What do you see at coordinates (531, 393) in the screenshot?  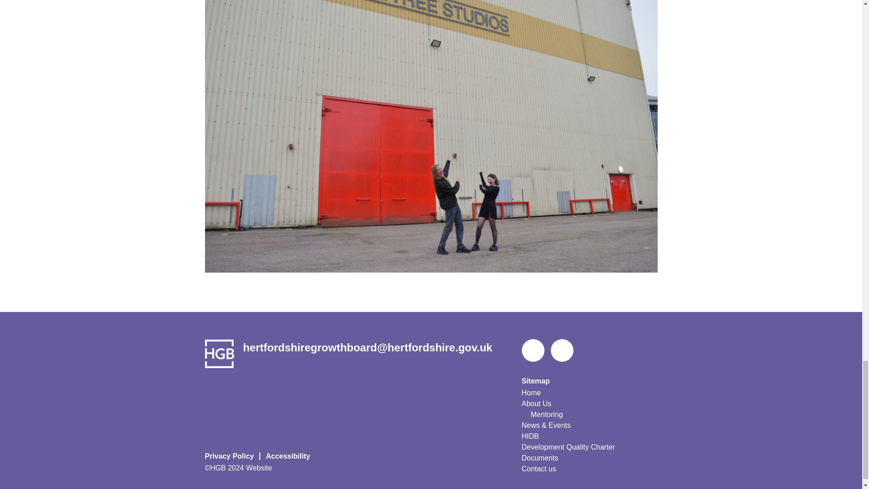 I see `Home` at bounding box center [531, 393].